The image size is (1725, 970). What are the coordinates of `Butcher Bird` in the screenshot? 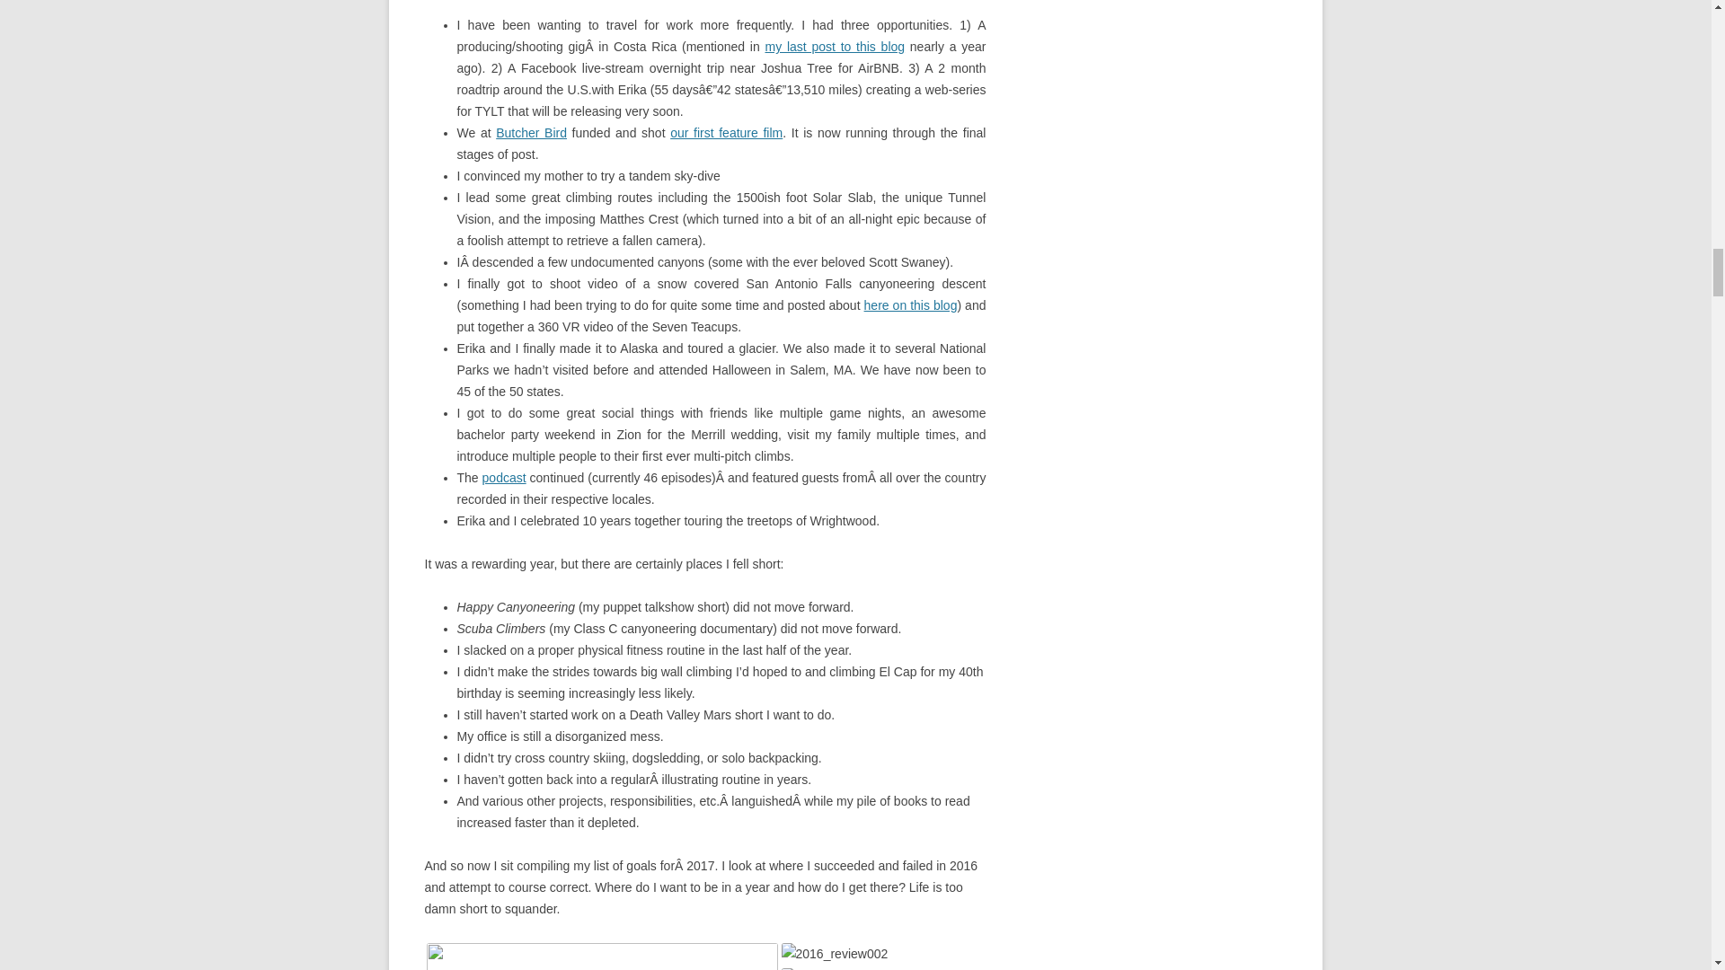 It's located at (532, 133).